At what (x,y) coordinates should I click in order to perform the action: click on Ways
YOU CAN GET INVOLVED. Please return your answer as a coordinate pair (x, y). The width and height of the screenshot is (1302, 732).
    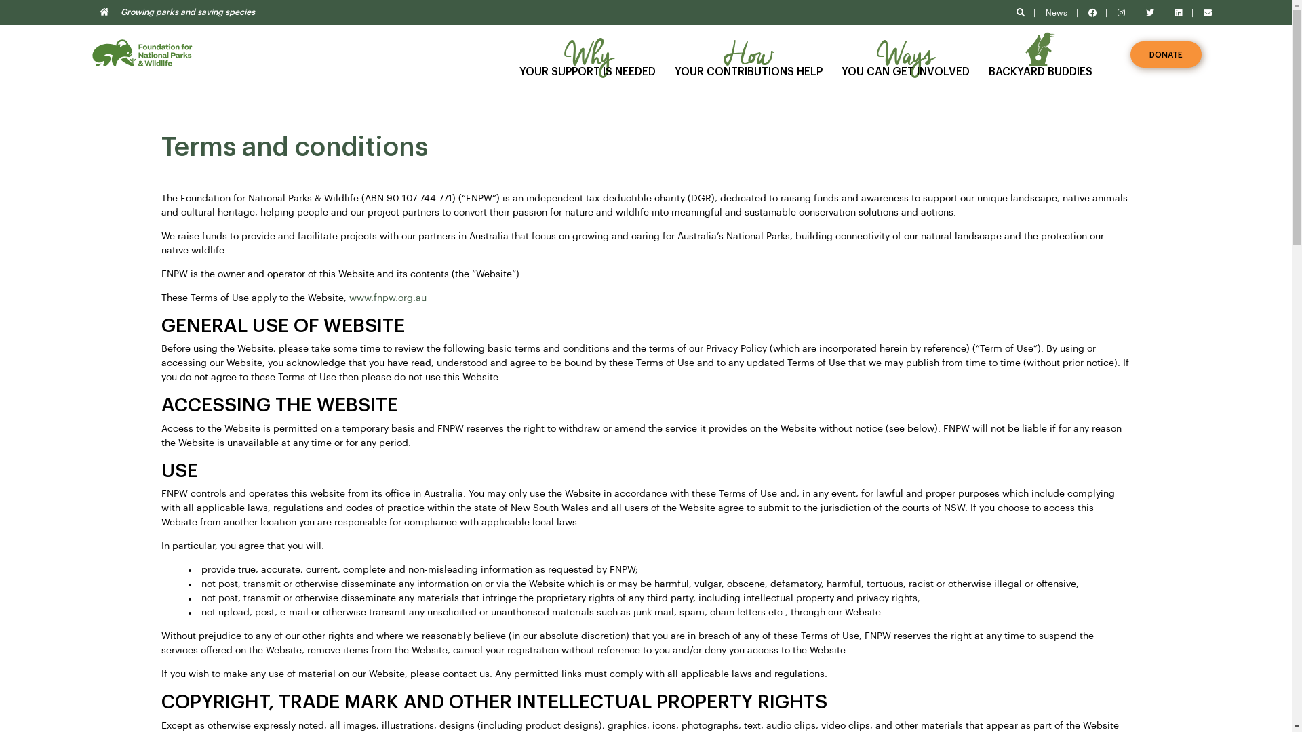
    Looking at the image, I should click on (906, 55).